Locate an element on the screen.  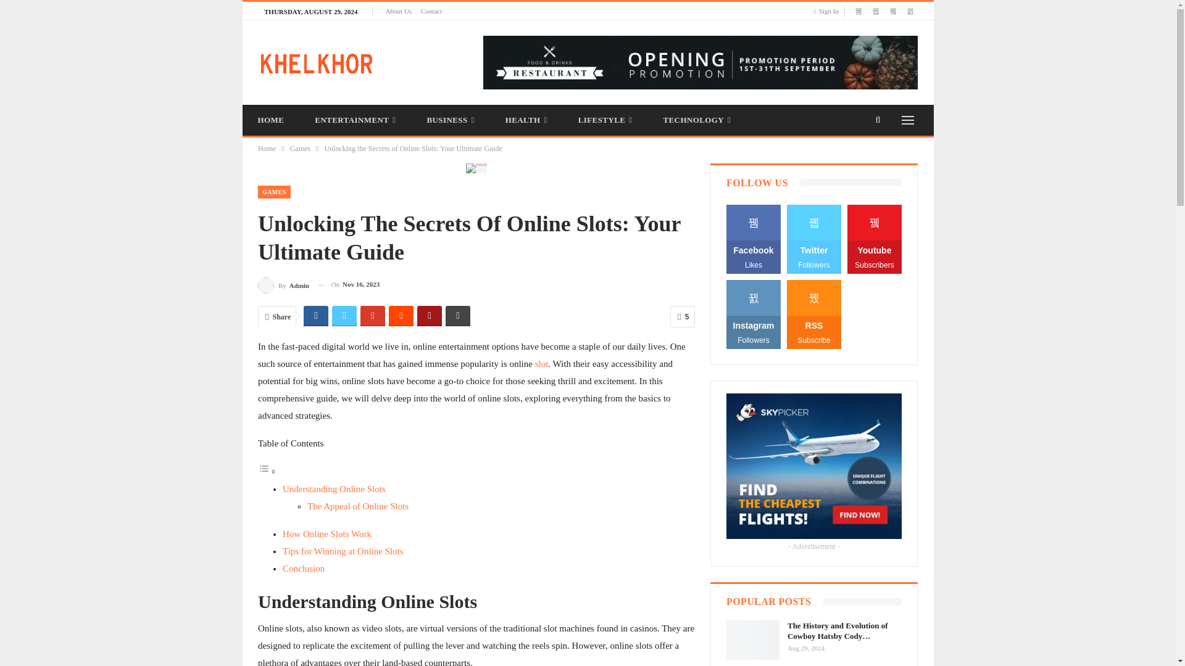
Sign In is located at coordinates (828, 11).